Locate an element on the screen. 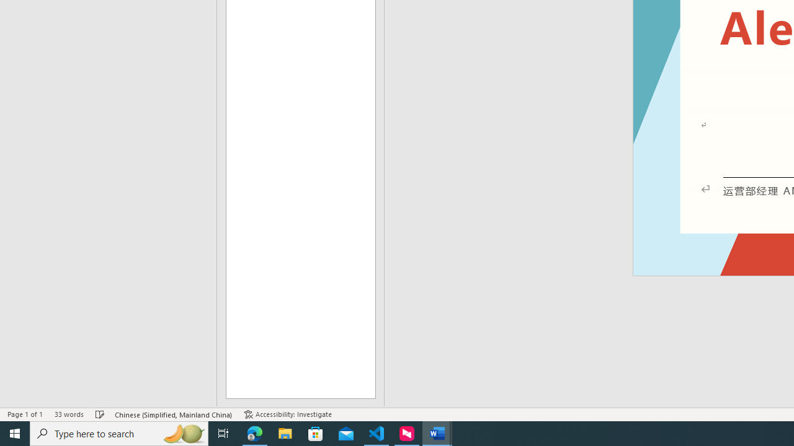 Image resolution: width=794 pixels, height=446 pixels. Task View is located at coordinates (223, 434).